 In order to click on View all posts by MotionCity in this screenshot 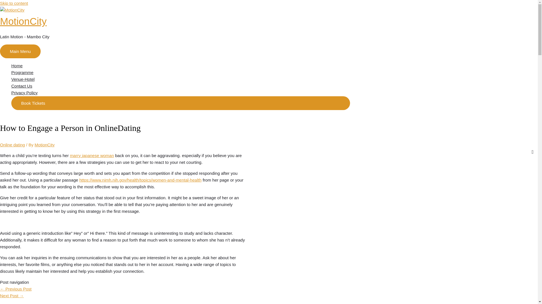, I will do `click(45, 145)`.